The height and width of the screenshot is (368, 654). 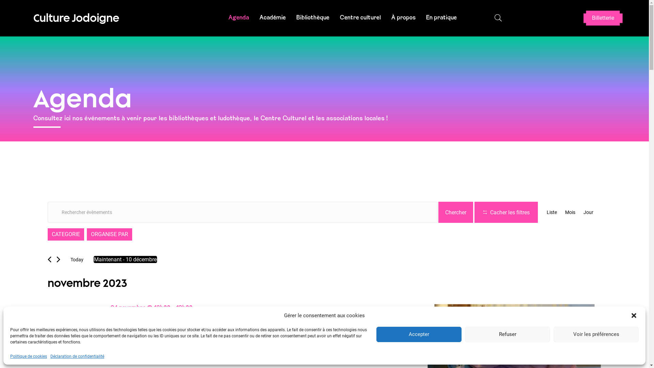 I want to click on ORGANISE PAR, so click(x=109, y=234).